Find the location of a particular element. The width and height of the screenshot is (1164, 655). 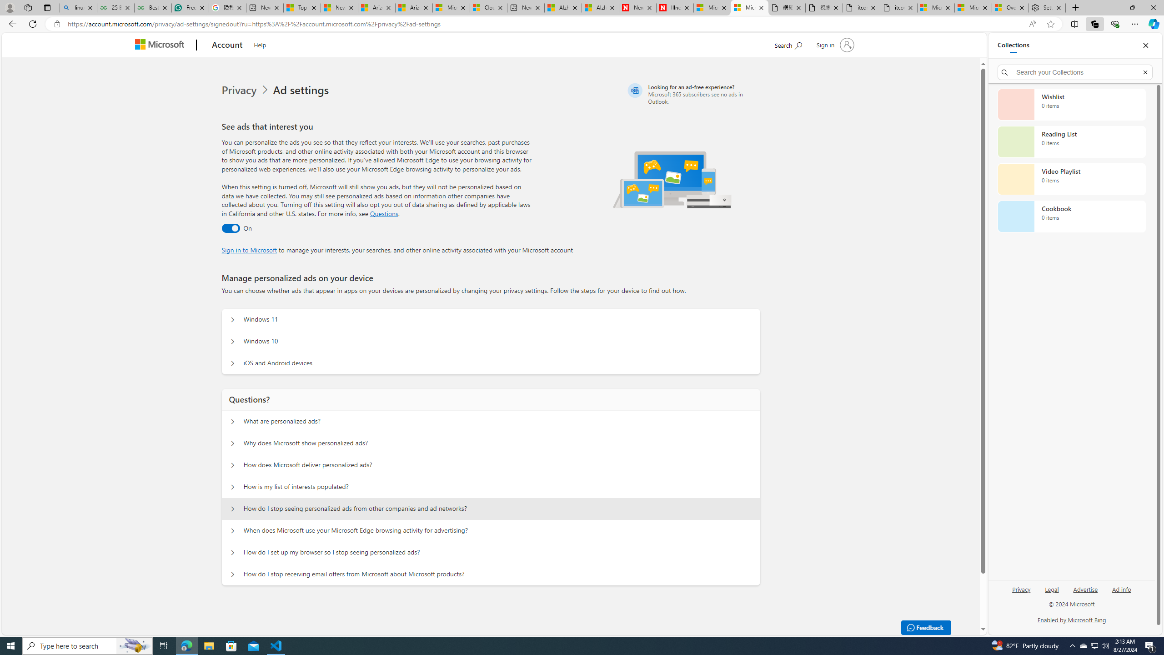

Questions? How does Microsoft deliver personalized ads? is located at coordinates (232, 465).